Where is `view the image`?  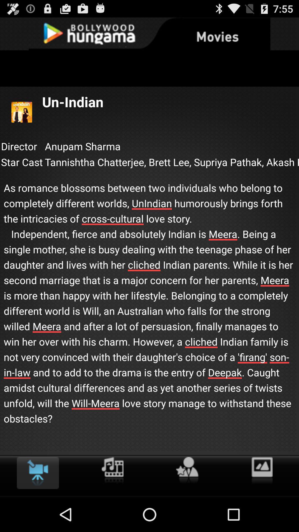 view the image is located at coordinates (262, 471).